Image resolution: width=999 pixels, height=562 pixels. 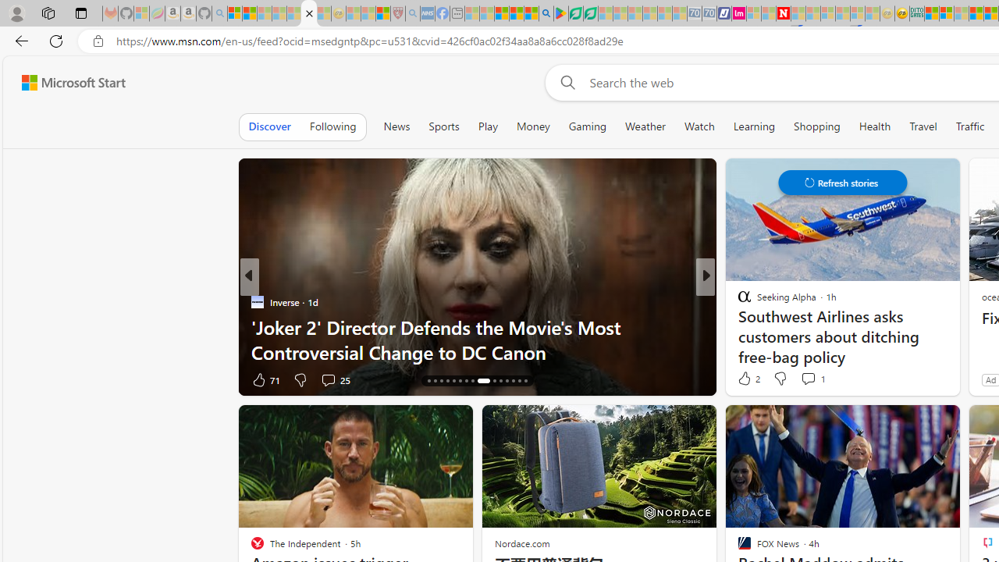 I want to click on View comments 9 Comment, so click(x=813, y=379).